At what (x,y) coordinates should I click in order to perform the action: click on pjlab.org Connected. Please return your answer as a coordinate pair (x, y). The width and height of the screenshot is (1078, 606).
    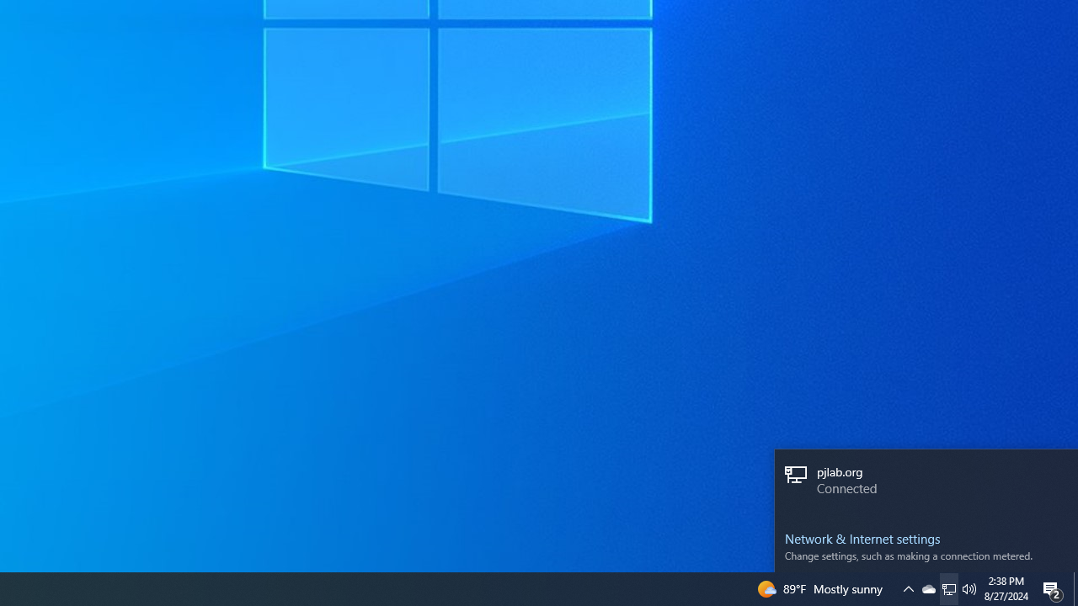
    Looking at the image, I should click on (926, 481).